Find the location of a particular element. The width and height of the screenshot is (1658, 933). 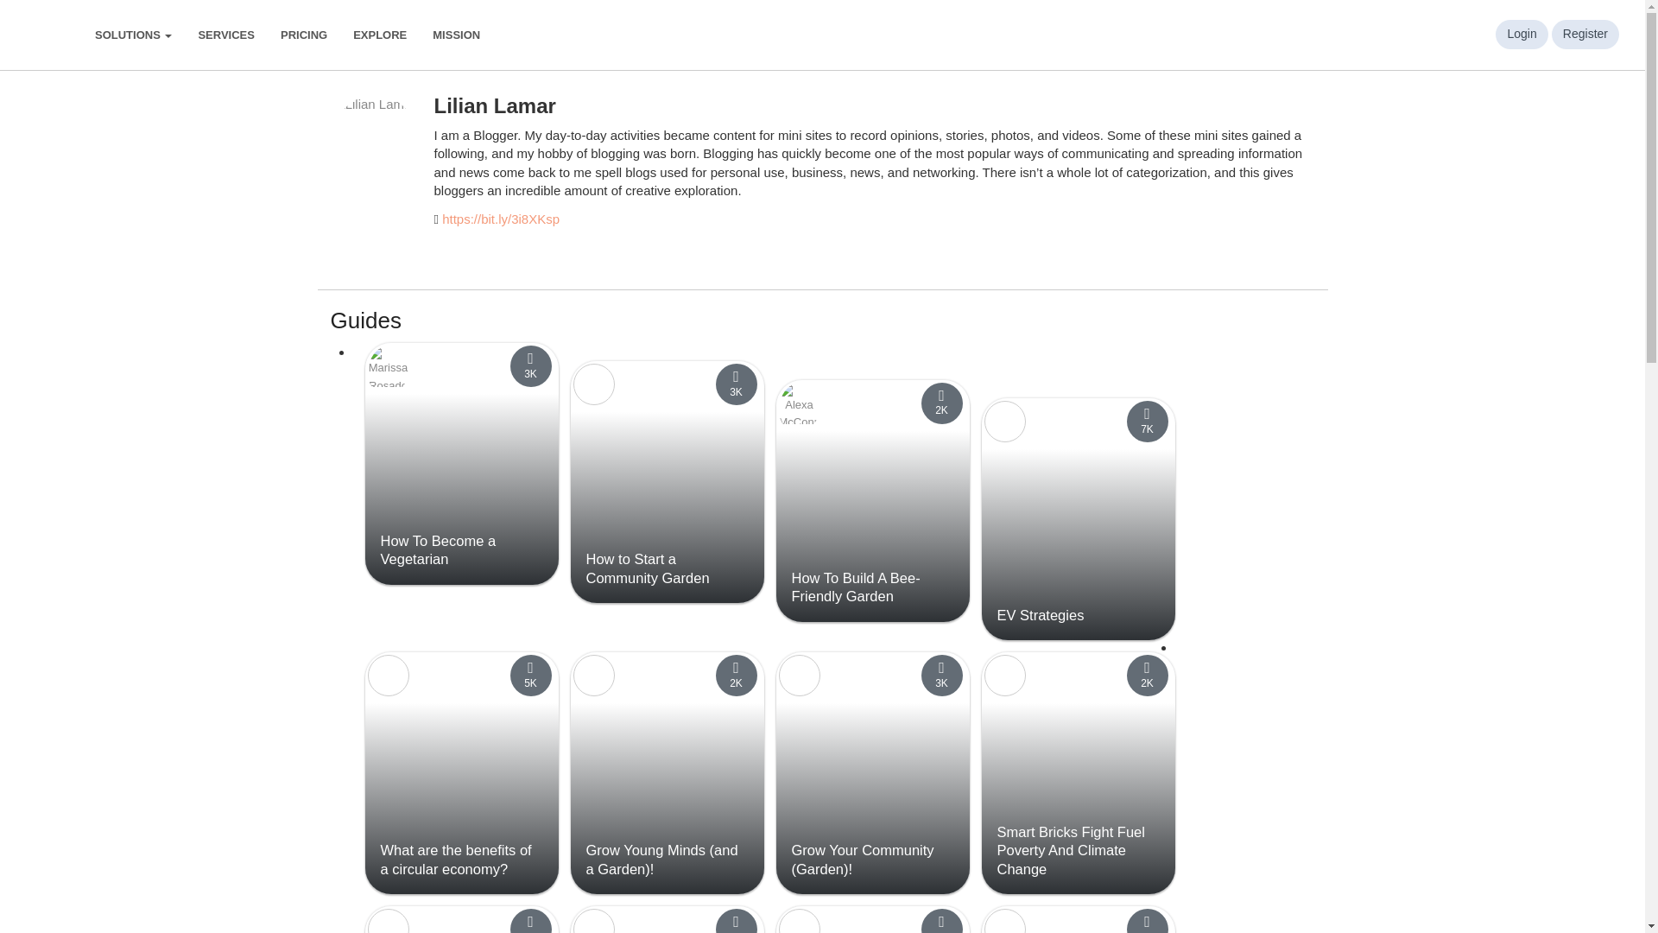

MISSION is located at coordinates (456, 35).